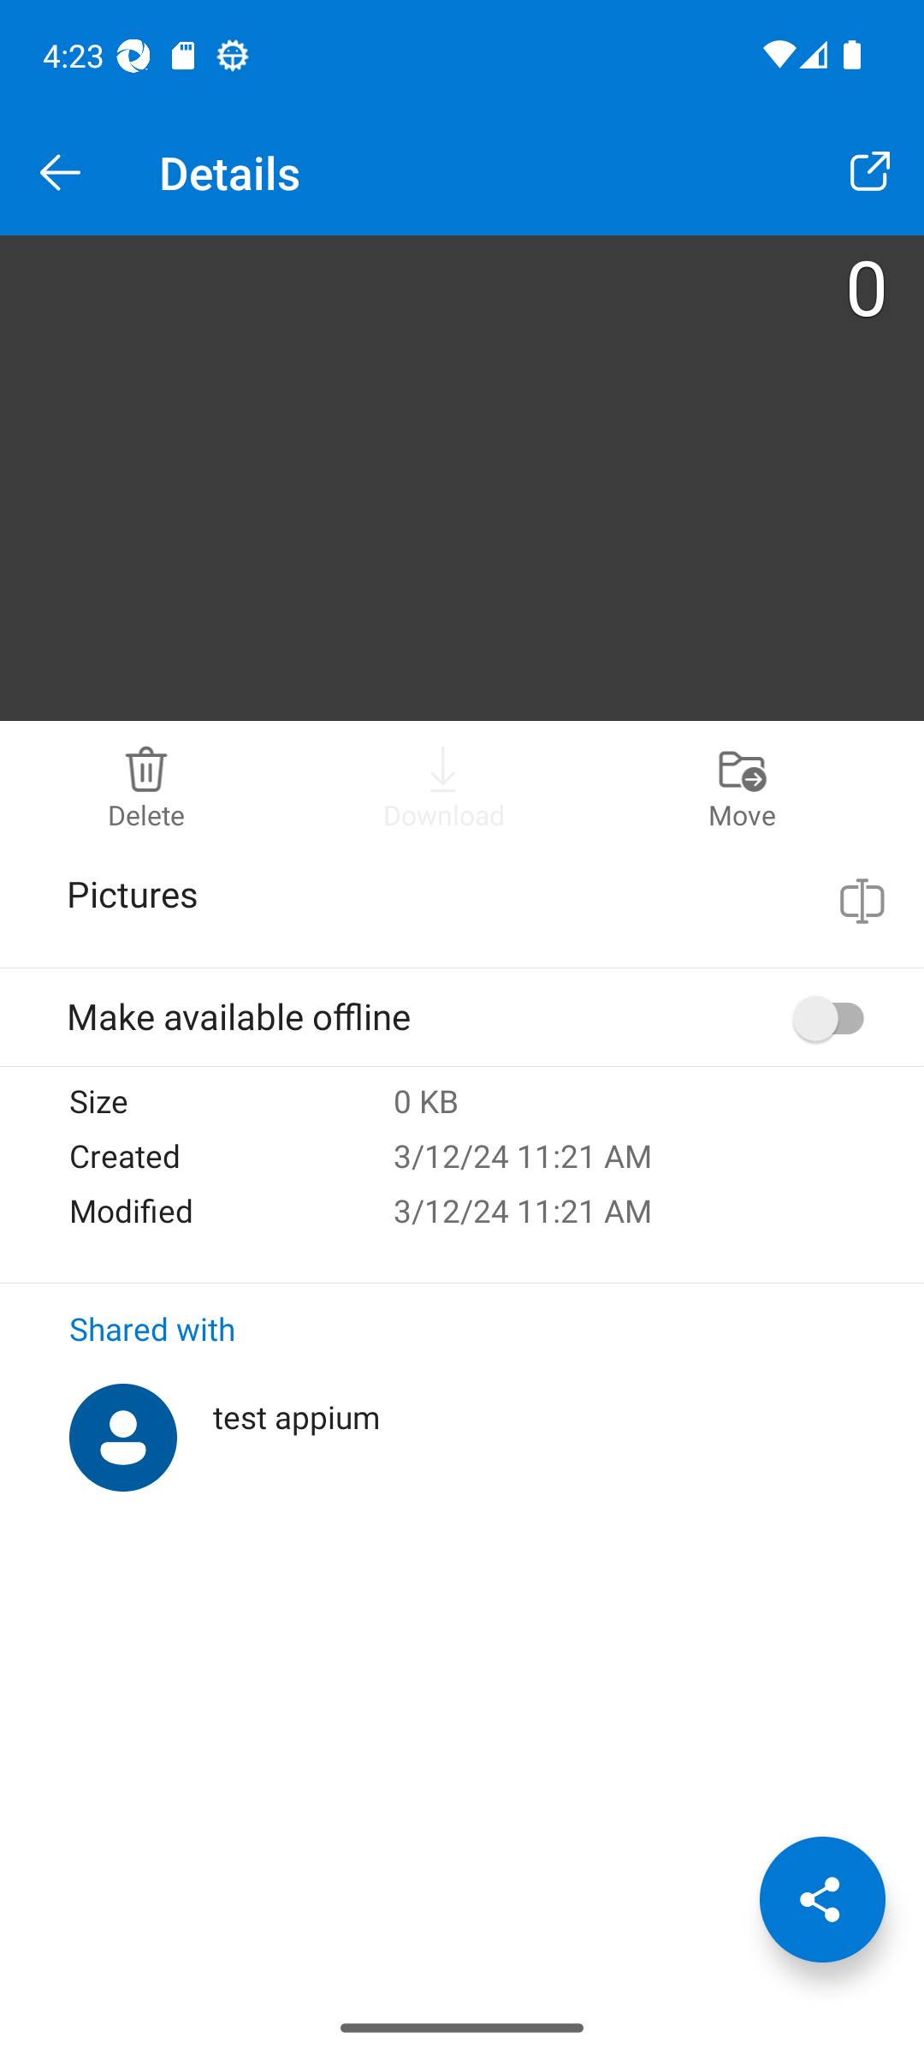  I want to click on Back, so click(62, 173).